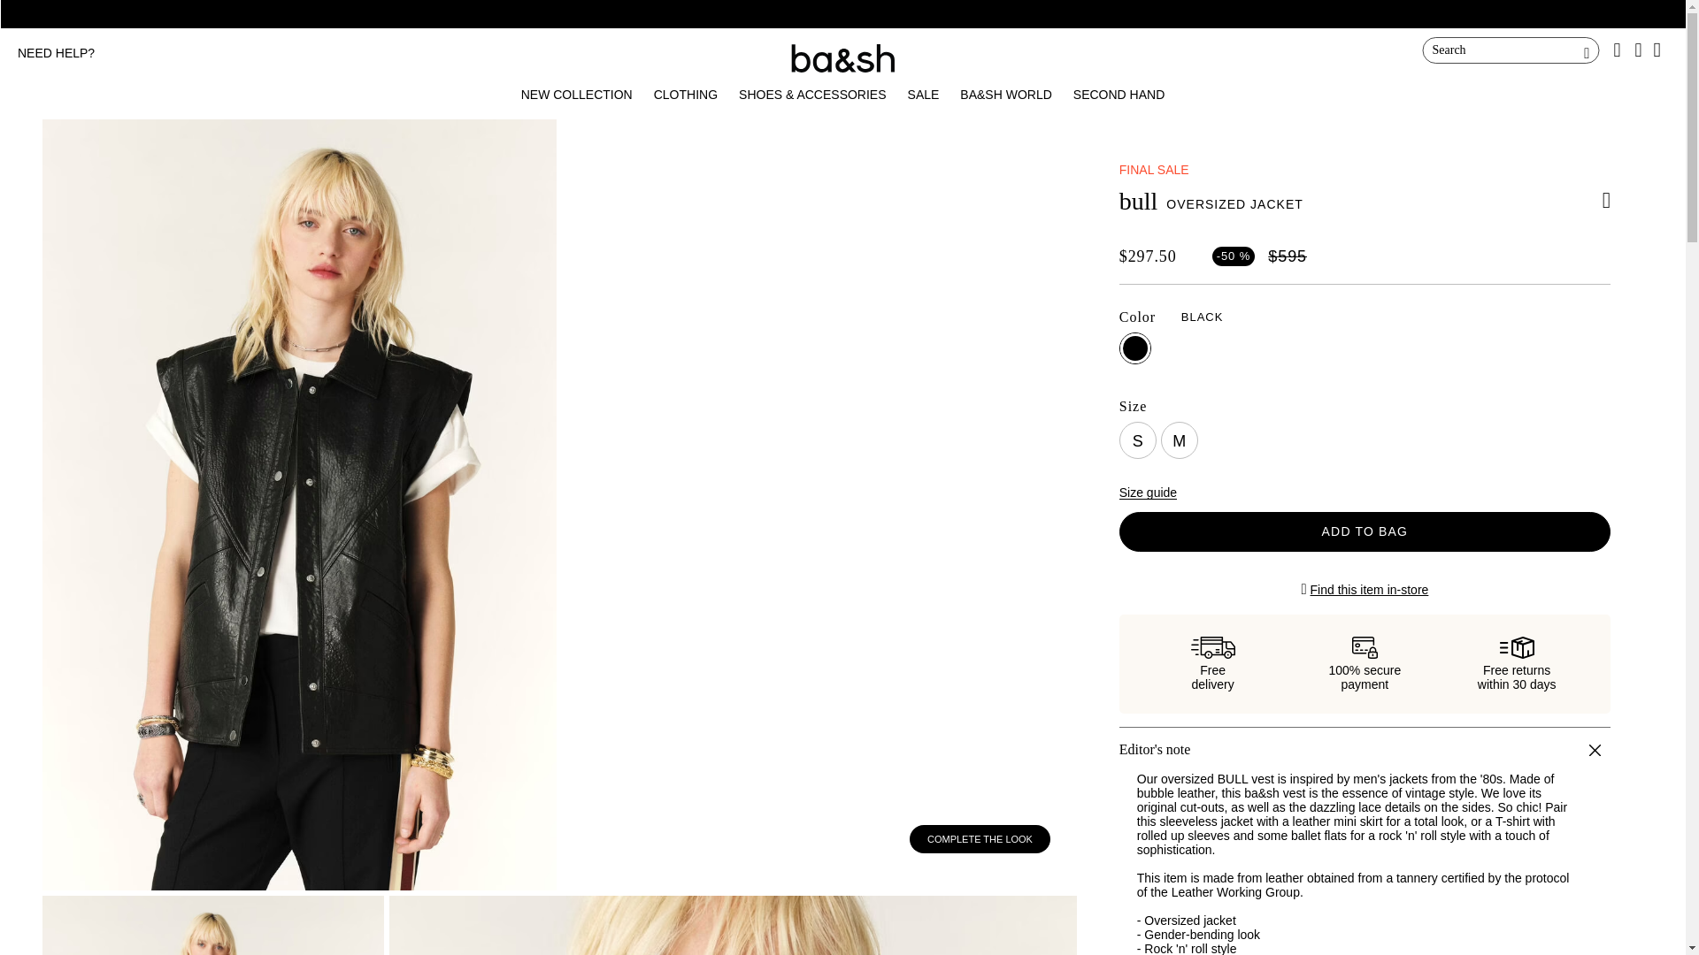  I want to click on Log in, so click(1478, 397).